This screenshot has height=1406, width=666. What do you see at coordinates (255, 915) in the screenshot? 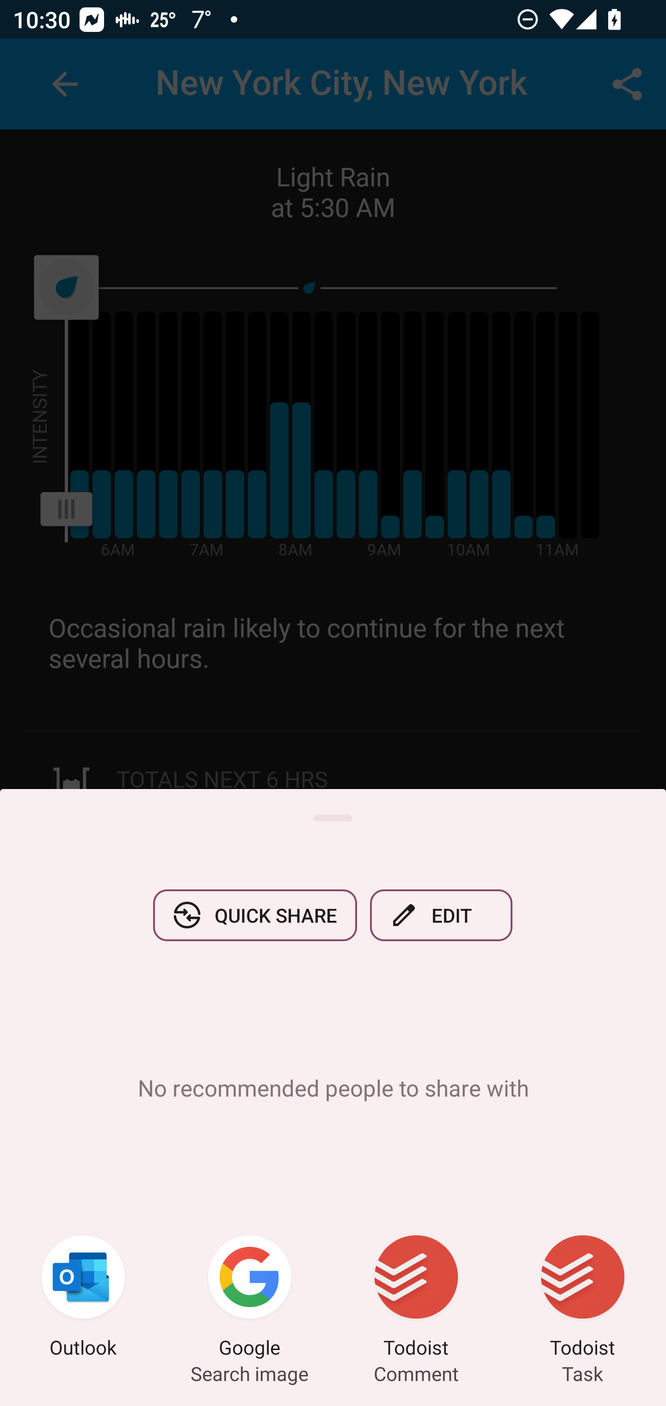
I see `QUICK SHARE` at bounding box center [255, 915].